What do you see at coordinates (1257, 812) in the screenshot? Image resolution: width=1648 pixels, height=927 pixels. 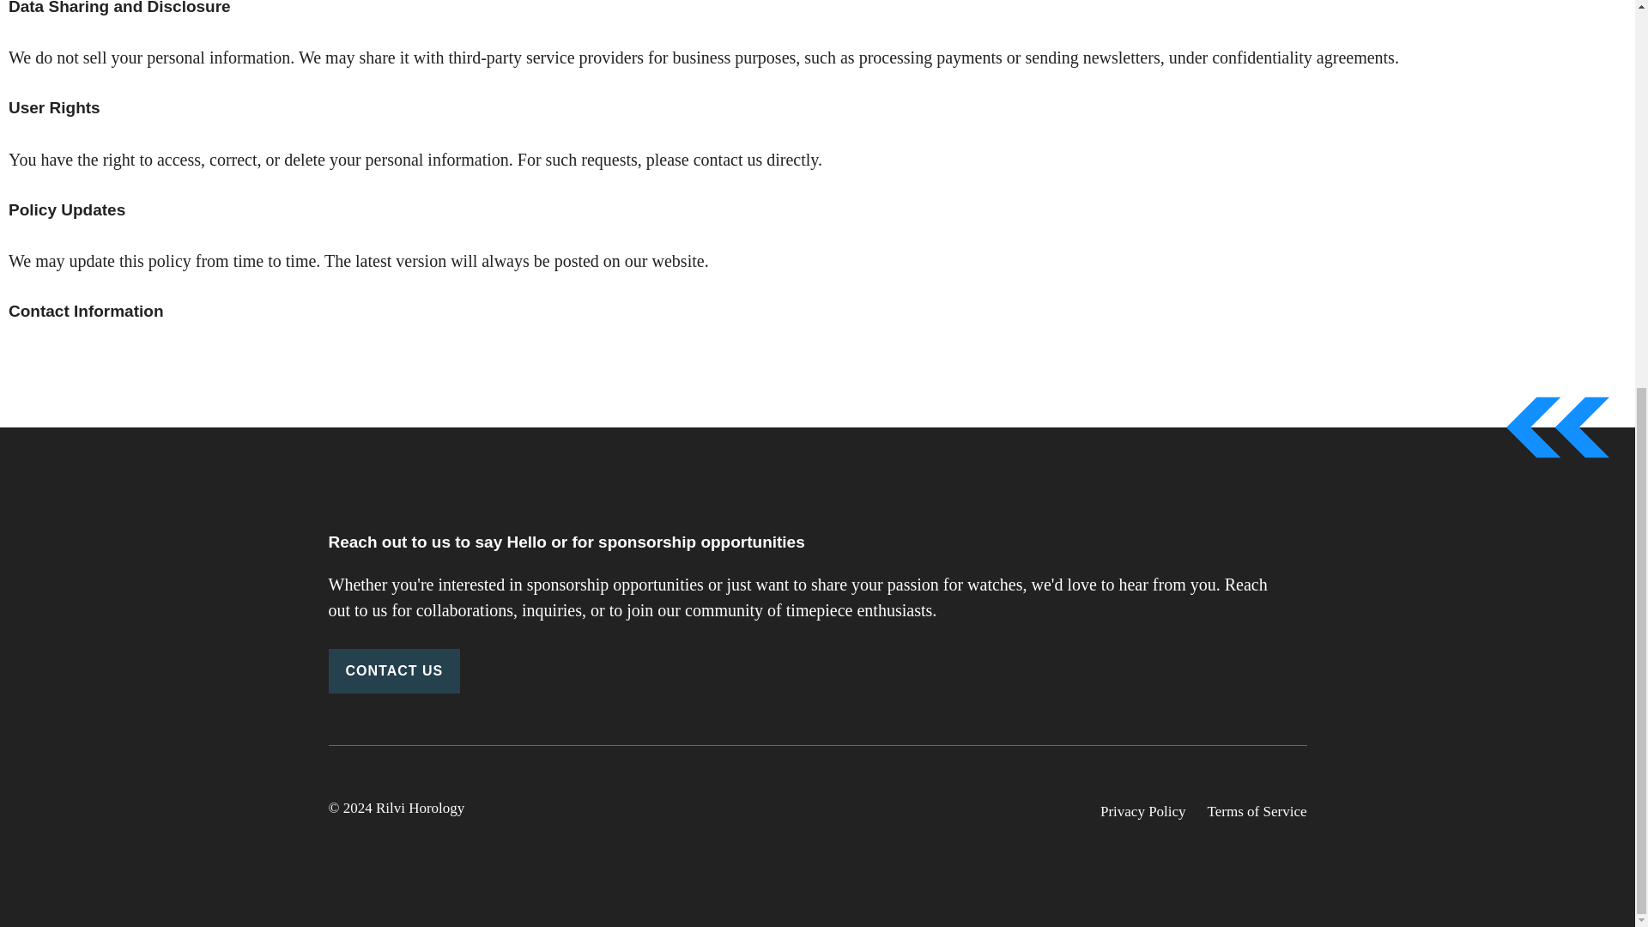 I see `Terms of Service` at bounding box center [1257, 812].